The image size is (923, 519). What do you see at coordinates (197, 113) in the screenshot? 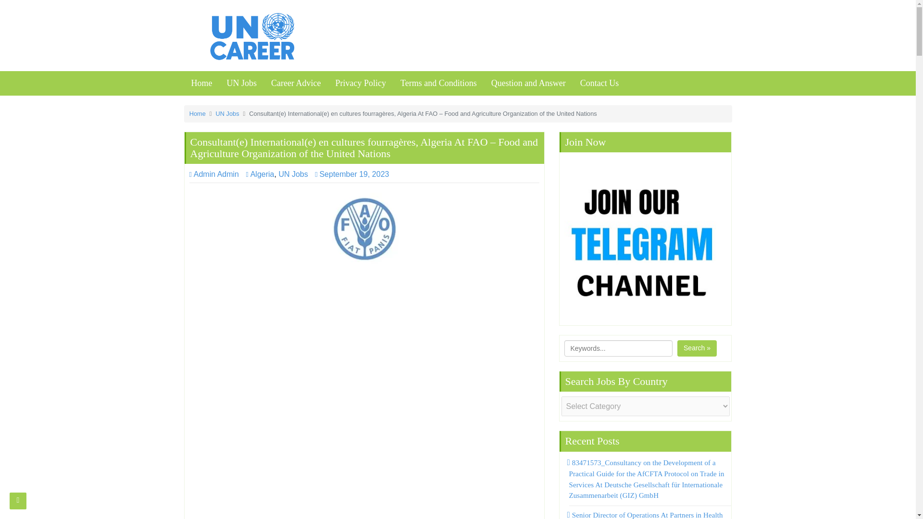
I see `Home` at bounding box center [197, 113].